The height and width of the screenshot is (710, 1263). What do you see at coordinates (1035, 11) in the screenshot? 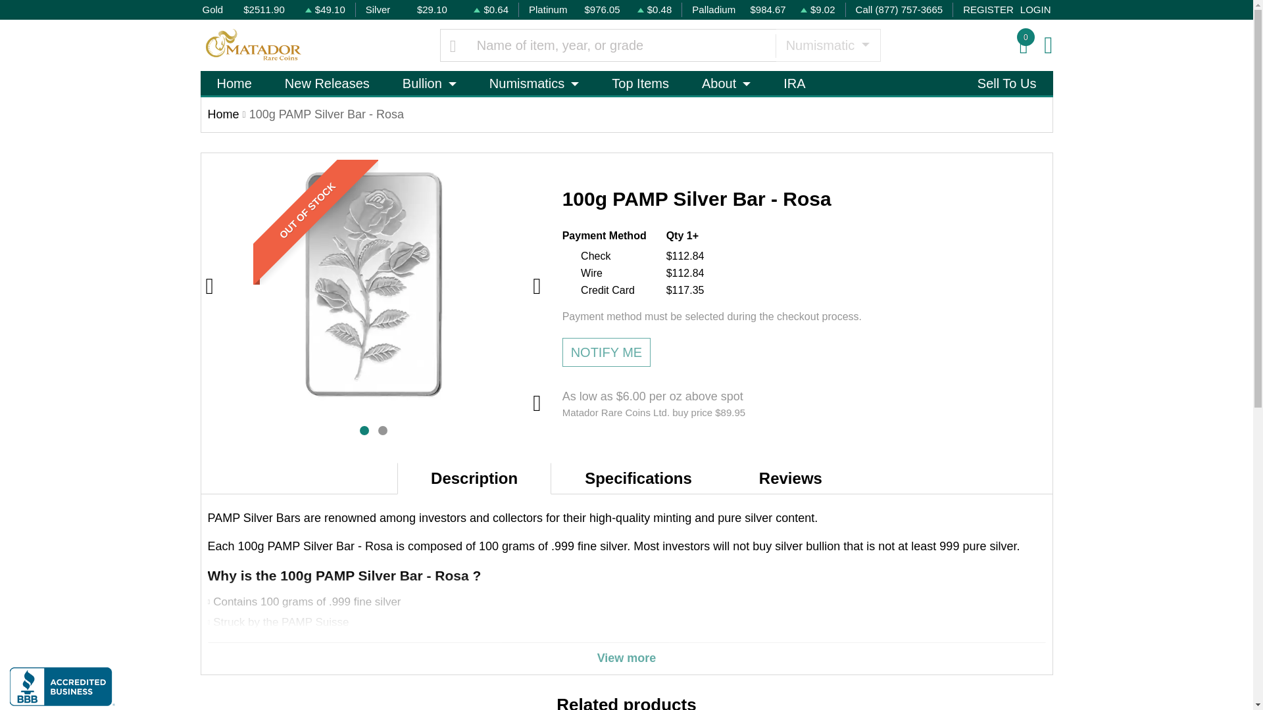
I see `LOGIN` at bounding box center [1035, 11].